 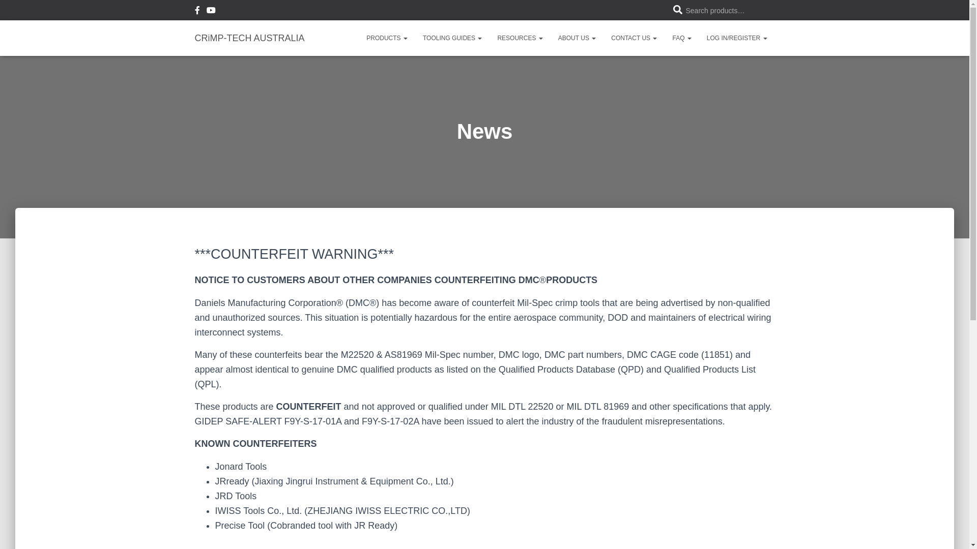 I want to click on LOG IN/REGISTER, so click(x=737, y=38).